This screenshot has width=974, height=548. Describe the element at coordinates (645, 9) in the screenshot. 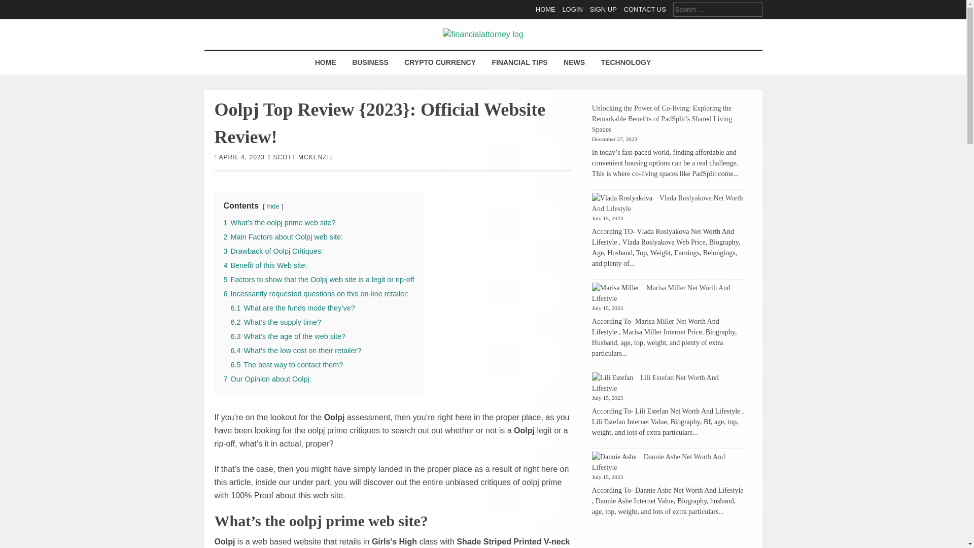

I see `CONTACT US` at that location.